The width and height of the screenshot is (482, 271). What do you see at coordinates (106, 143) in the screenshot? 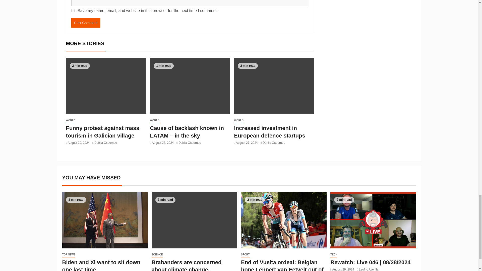
I see `Dahlia Osbornee` at bounding box center [106, 143].